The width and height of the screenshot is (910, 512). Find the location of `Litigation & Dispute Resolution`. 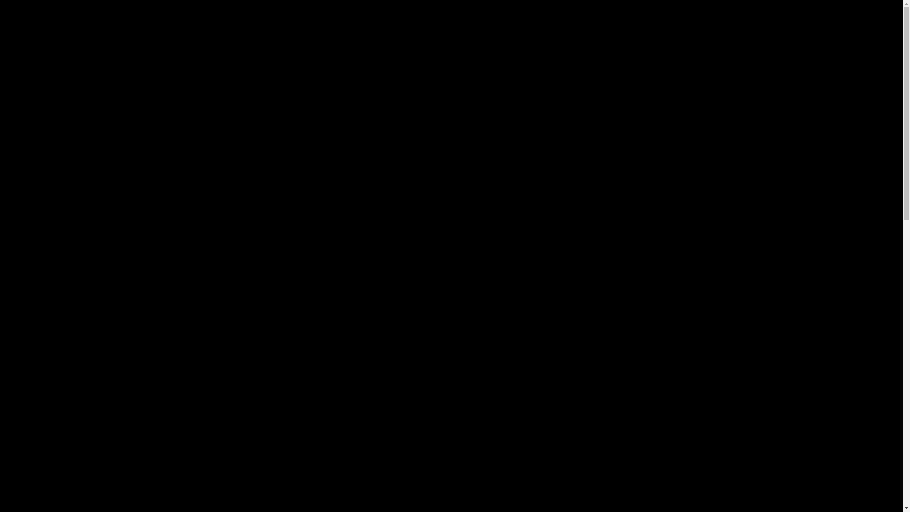

Litigation & Dispute Resolution is located at coordinates (93, 457).